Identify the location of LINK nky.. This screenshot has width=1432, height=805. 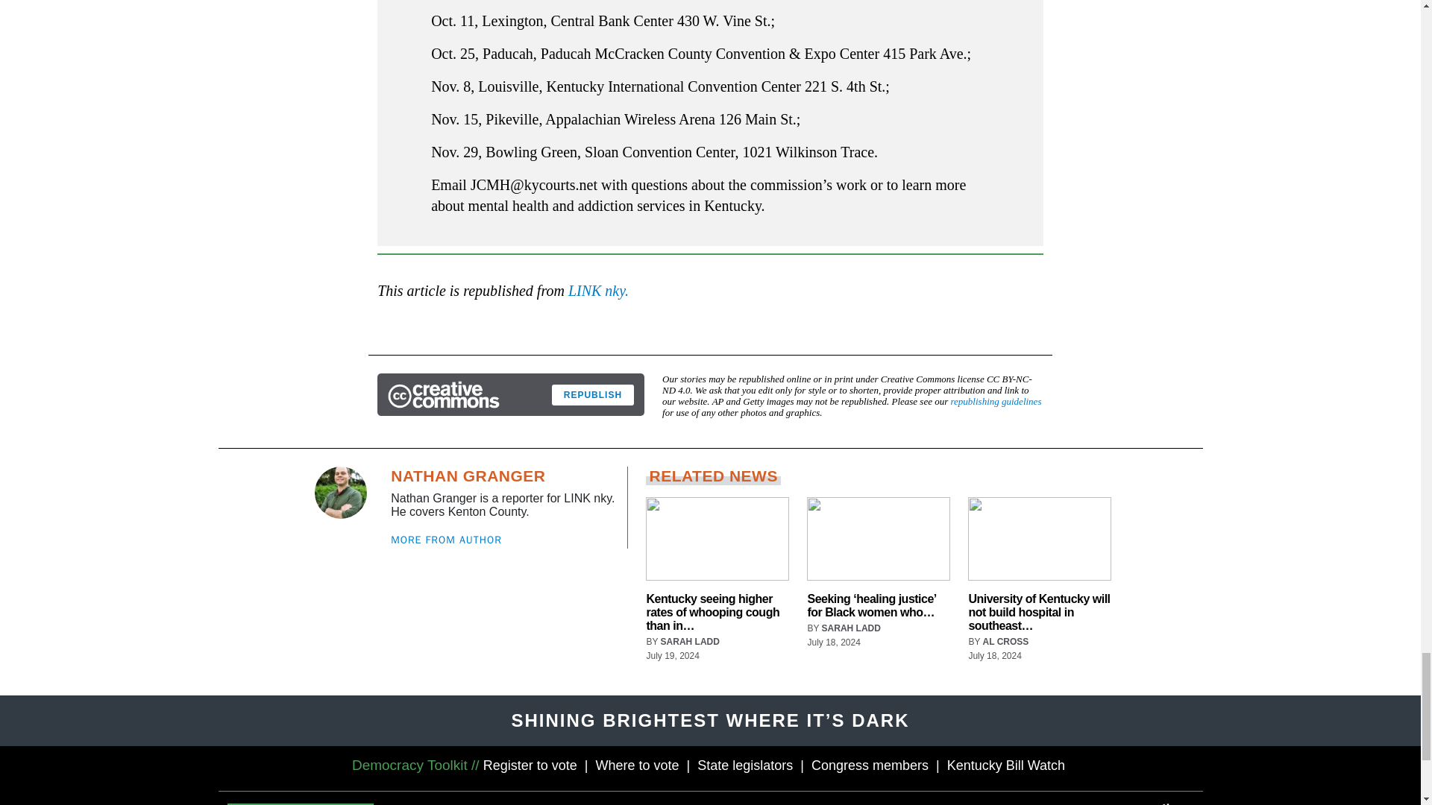
(598, 291).